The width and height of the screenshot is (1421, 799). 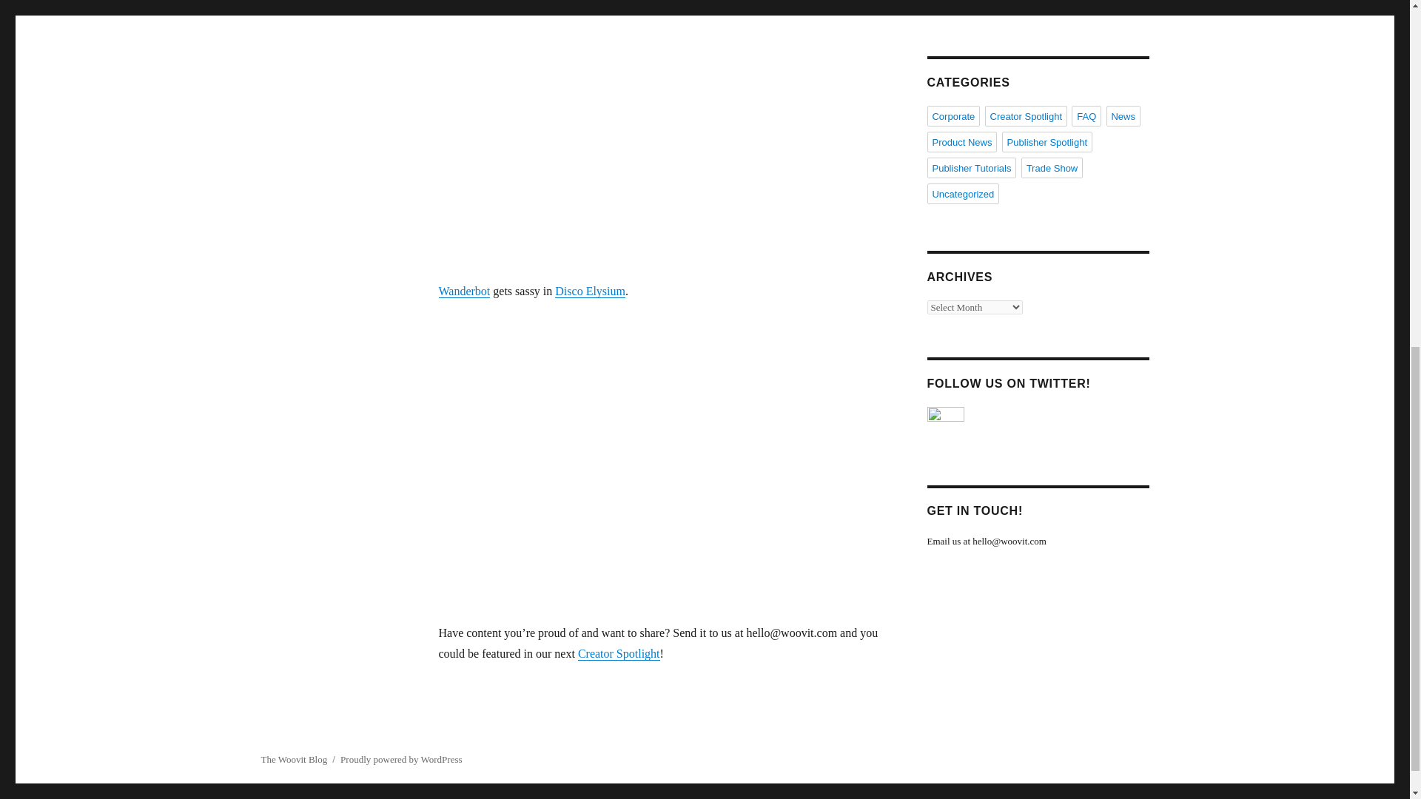 I want to click on Product News, so click(x=961, y=142).